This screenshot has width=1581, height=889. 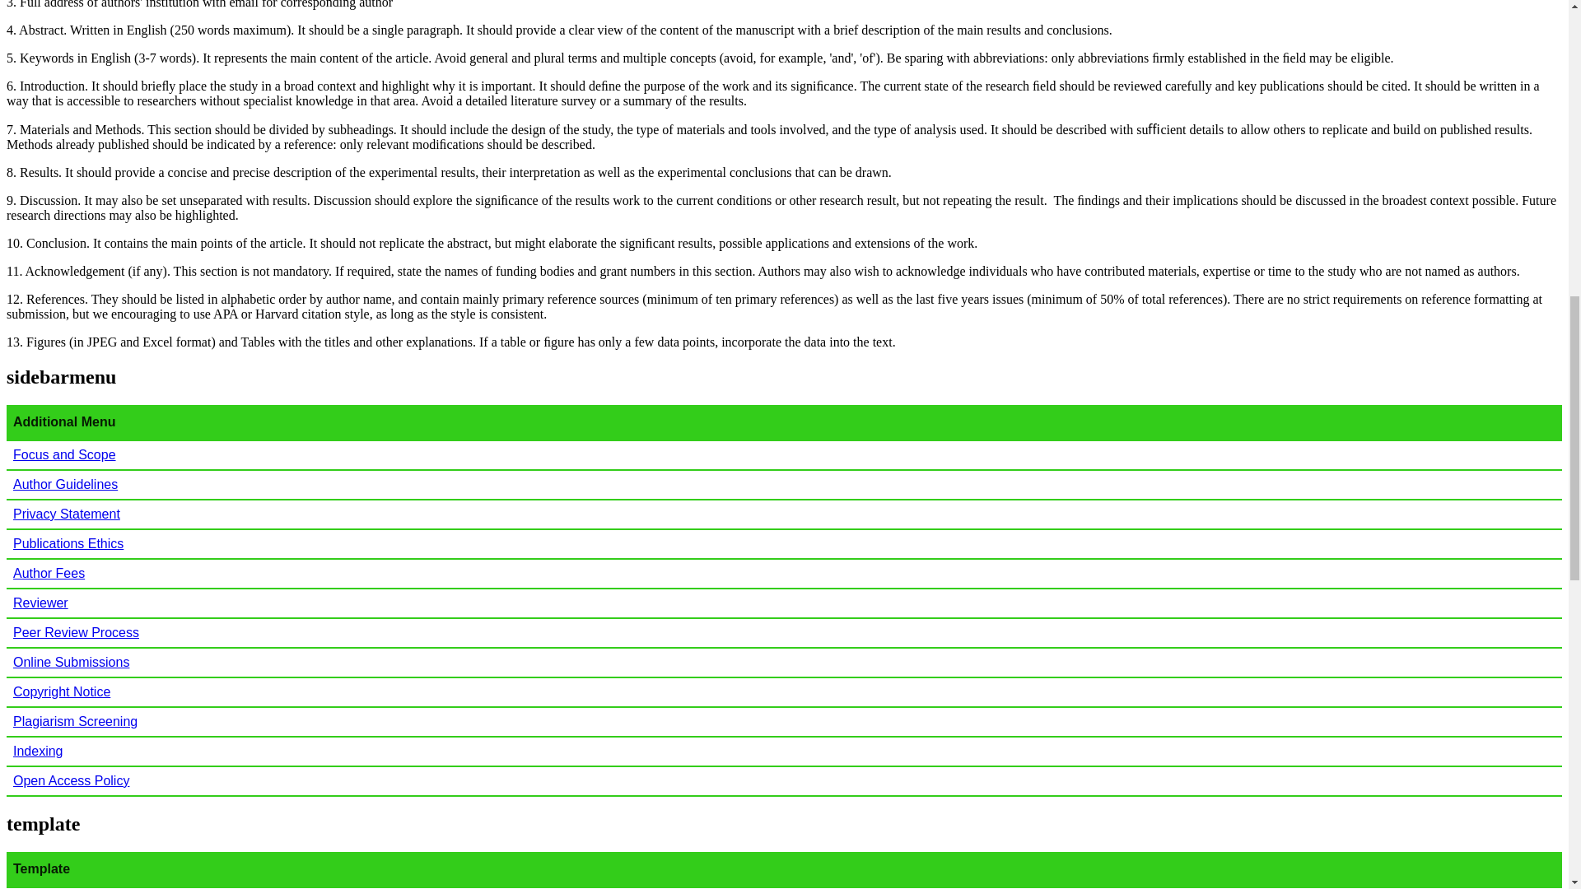 I want to click on Privacy Statement, so click(x=66, y=514).